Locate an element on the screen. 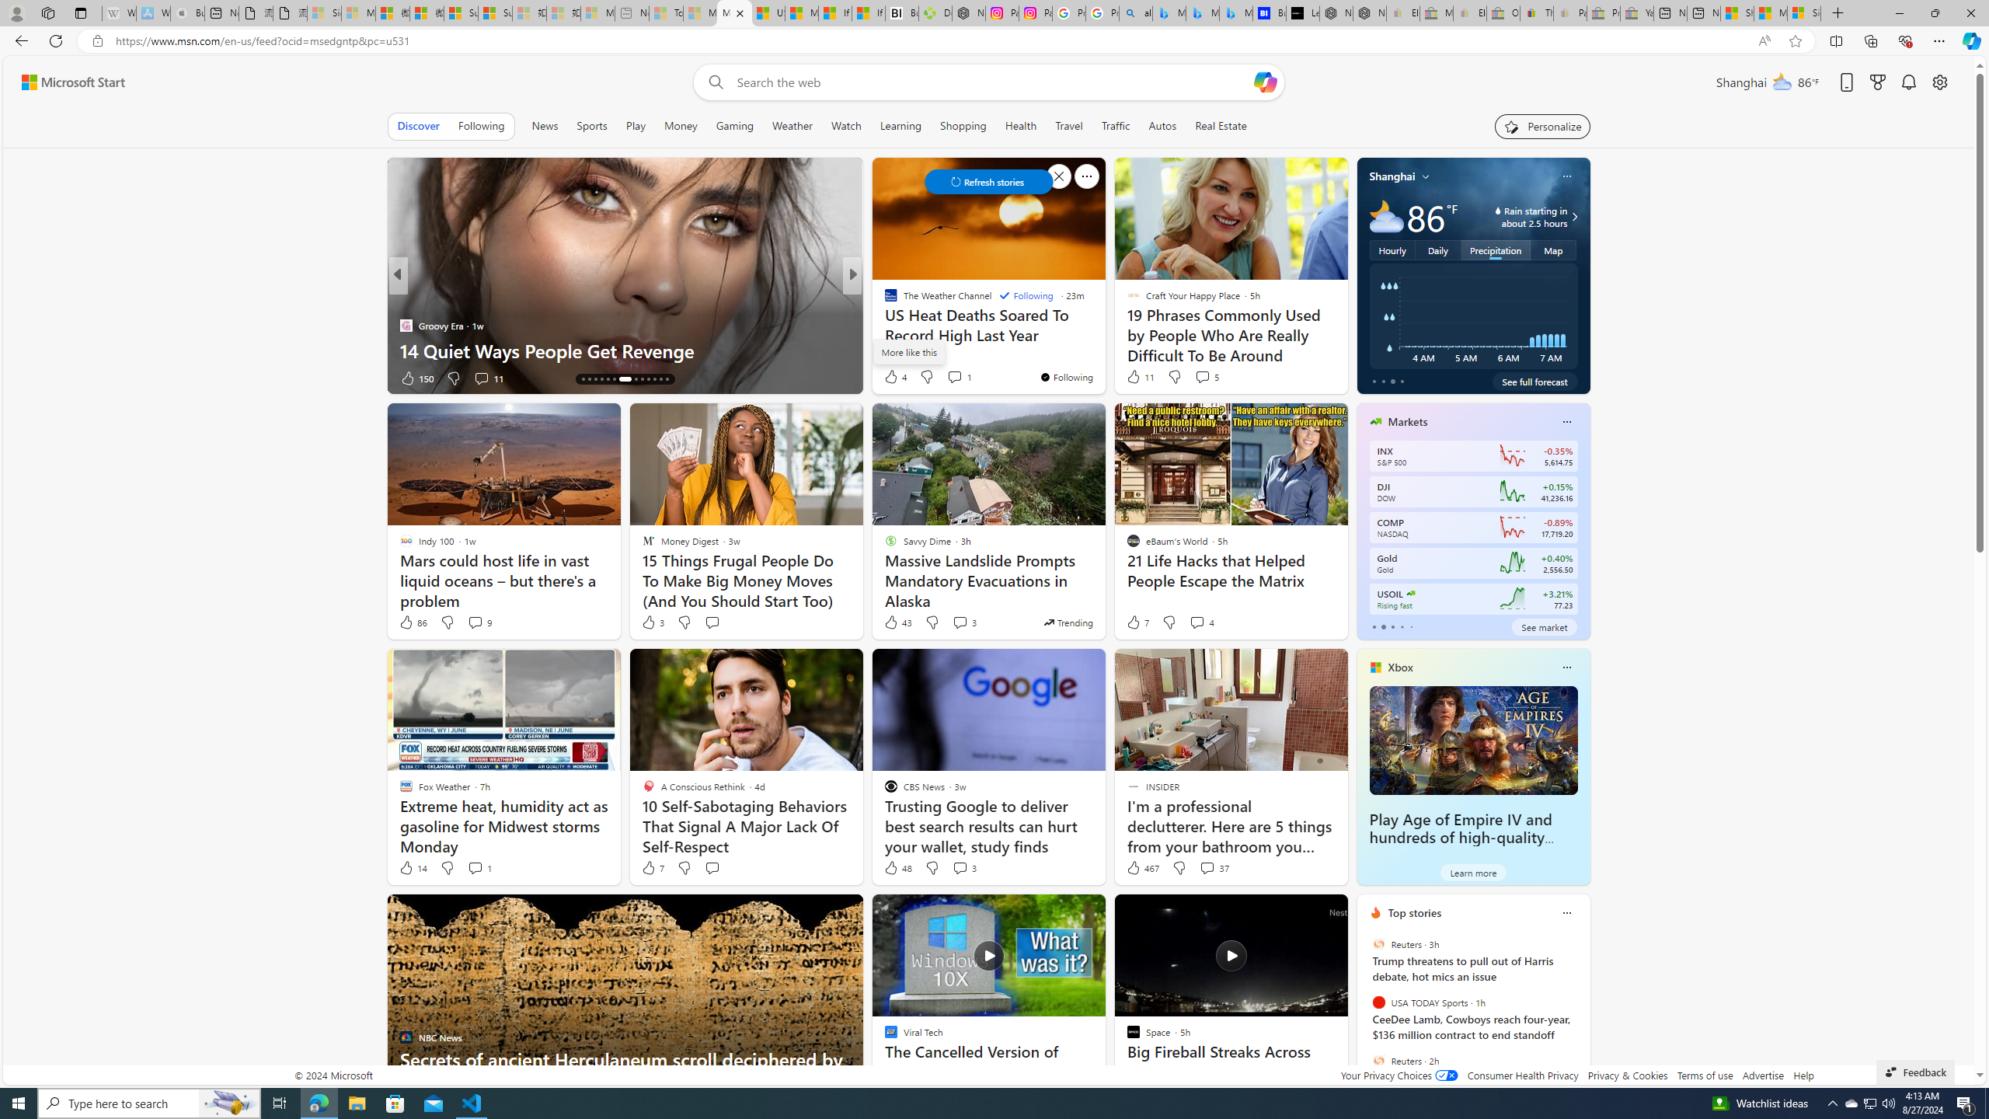 The width and height of the screenshot is (1989, 1119). tab-3 is located at coordinates (1401, 626).